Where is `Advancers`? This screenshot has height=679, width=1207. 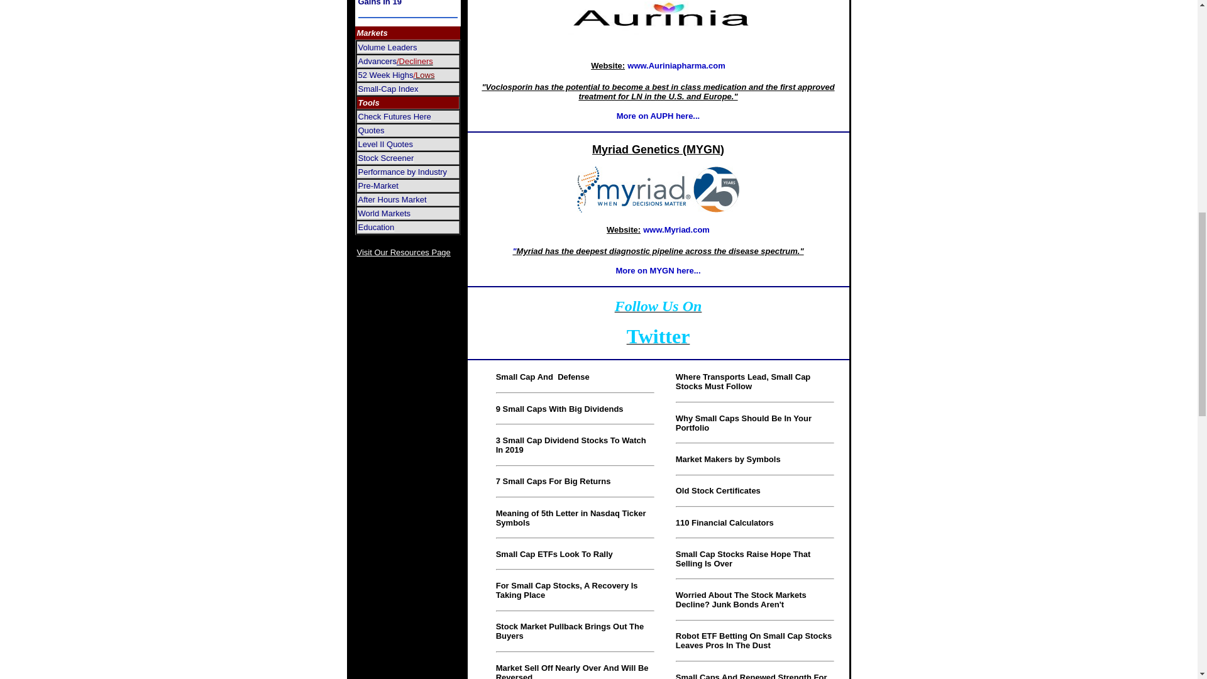
Advancers is located at coordinates (377, 60).